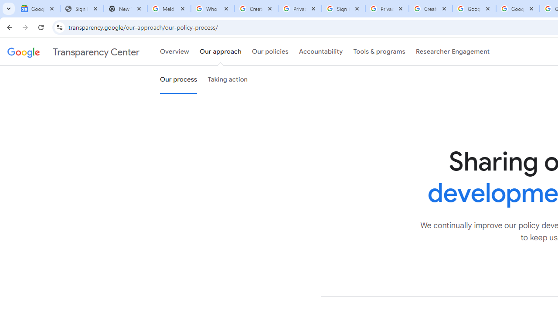 Image resolution: width=558 pixels, height=314 pixels. I want to click on Our process, so click(178, 80).